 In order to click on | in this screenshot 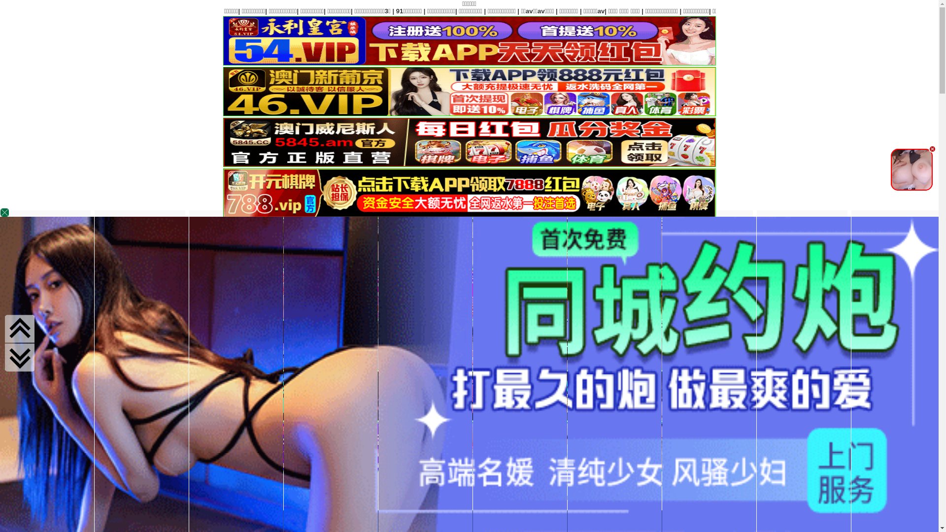, I will do `click(337, 11)`.